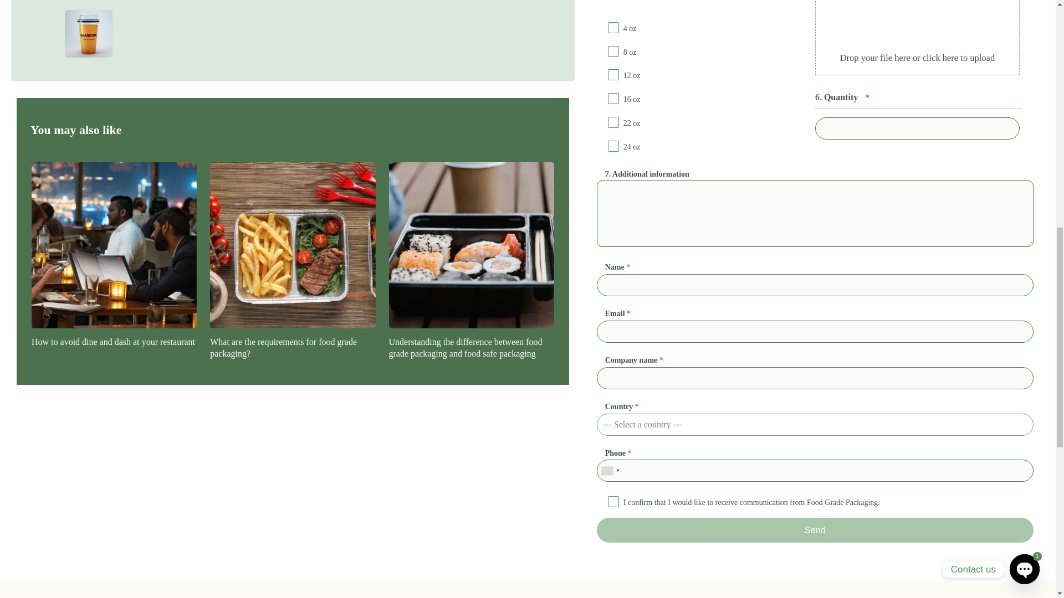 The image size is (1064, 598). What do you see at coordinates (630, 453) in the screenshot?
I see `Required` at bounding box center [630, 453].